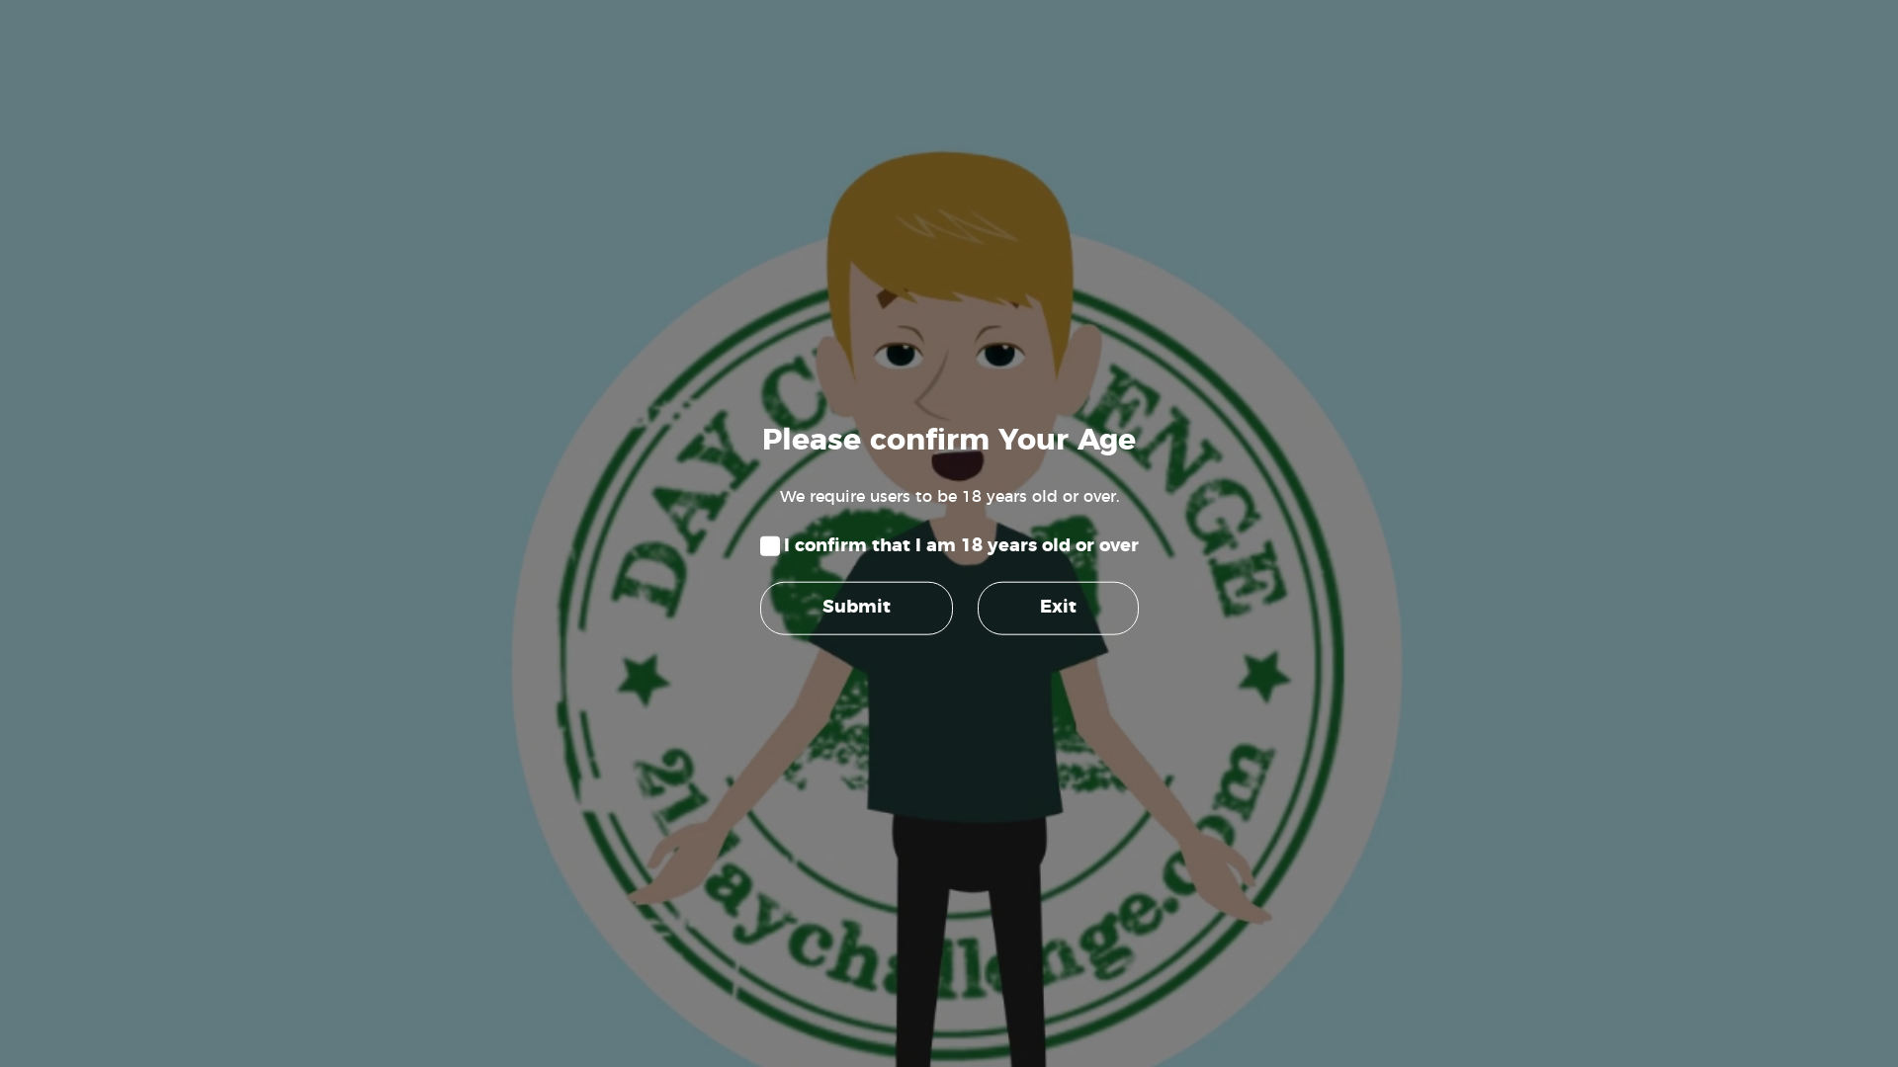 The height and width of the screenshot is (1067, 1898). I want to click on TIPS FROM TNT, so click(983, 219).